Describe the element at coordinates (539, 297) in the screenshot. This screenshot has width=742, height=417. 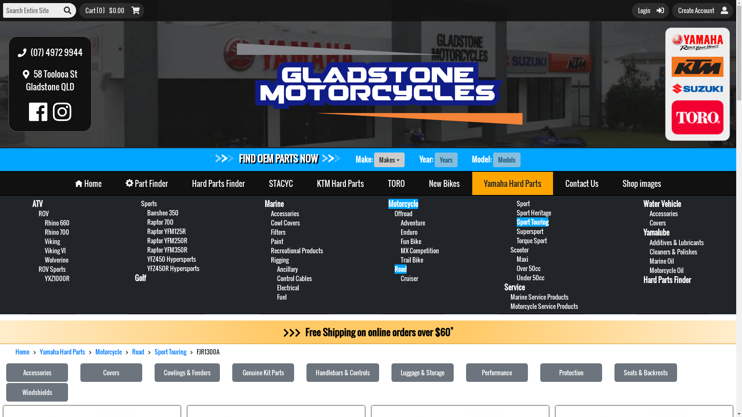
I see `Marine Service Products` at that location.